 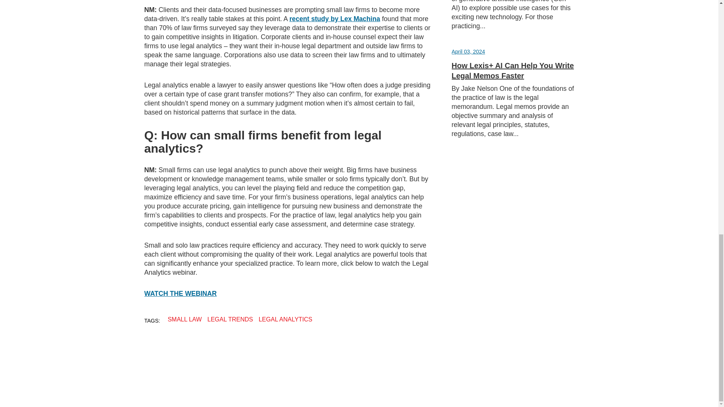 I want to click on LEGAL TRENDS, so click(x=230, y=320).